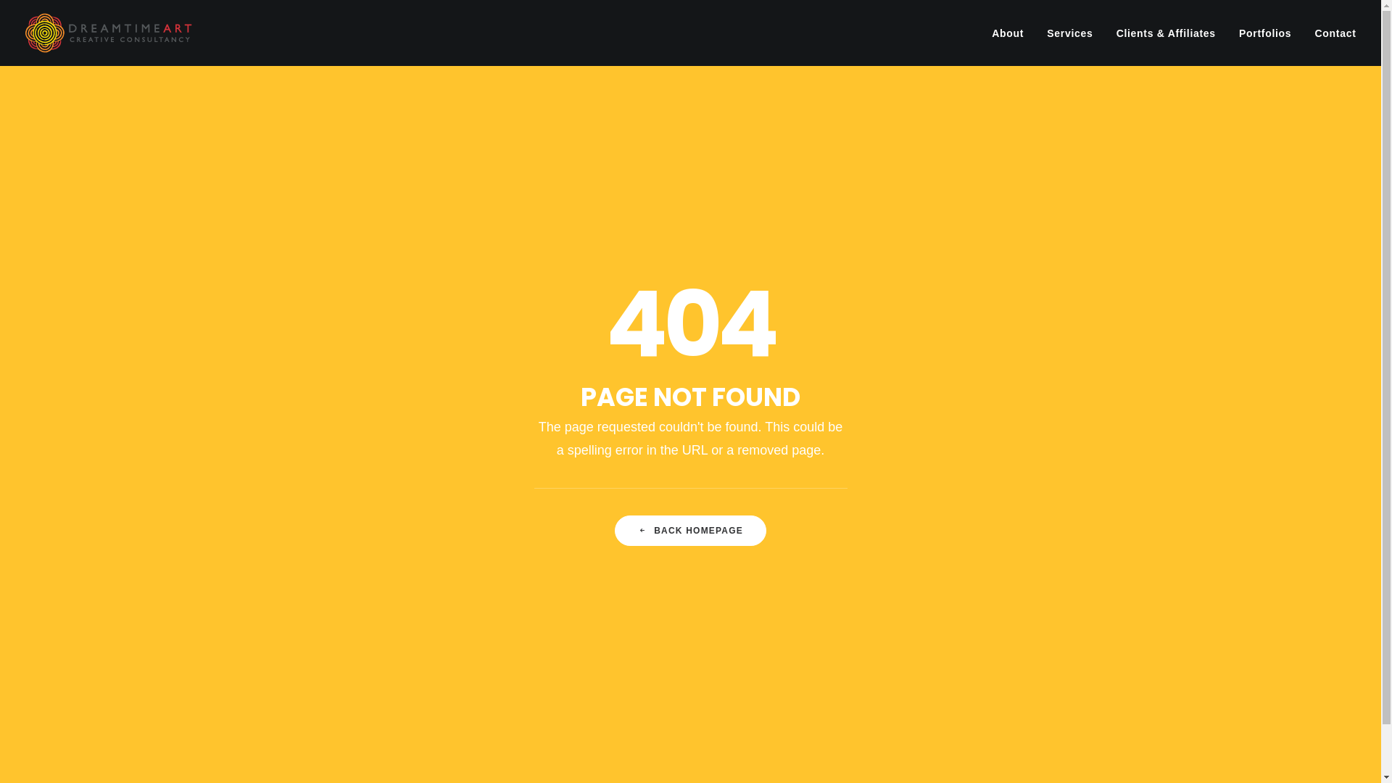 This screenshot has height=783, width=1392. What do you see at coordinates (690, 531) in the screenshot?
I see `BACK HOMEPAGE` at bounding box center [690, 531].